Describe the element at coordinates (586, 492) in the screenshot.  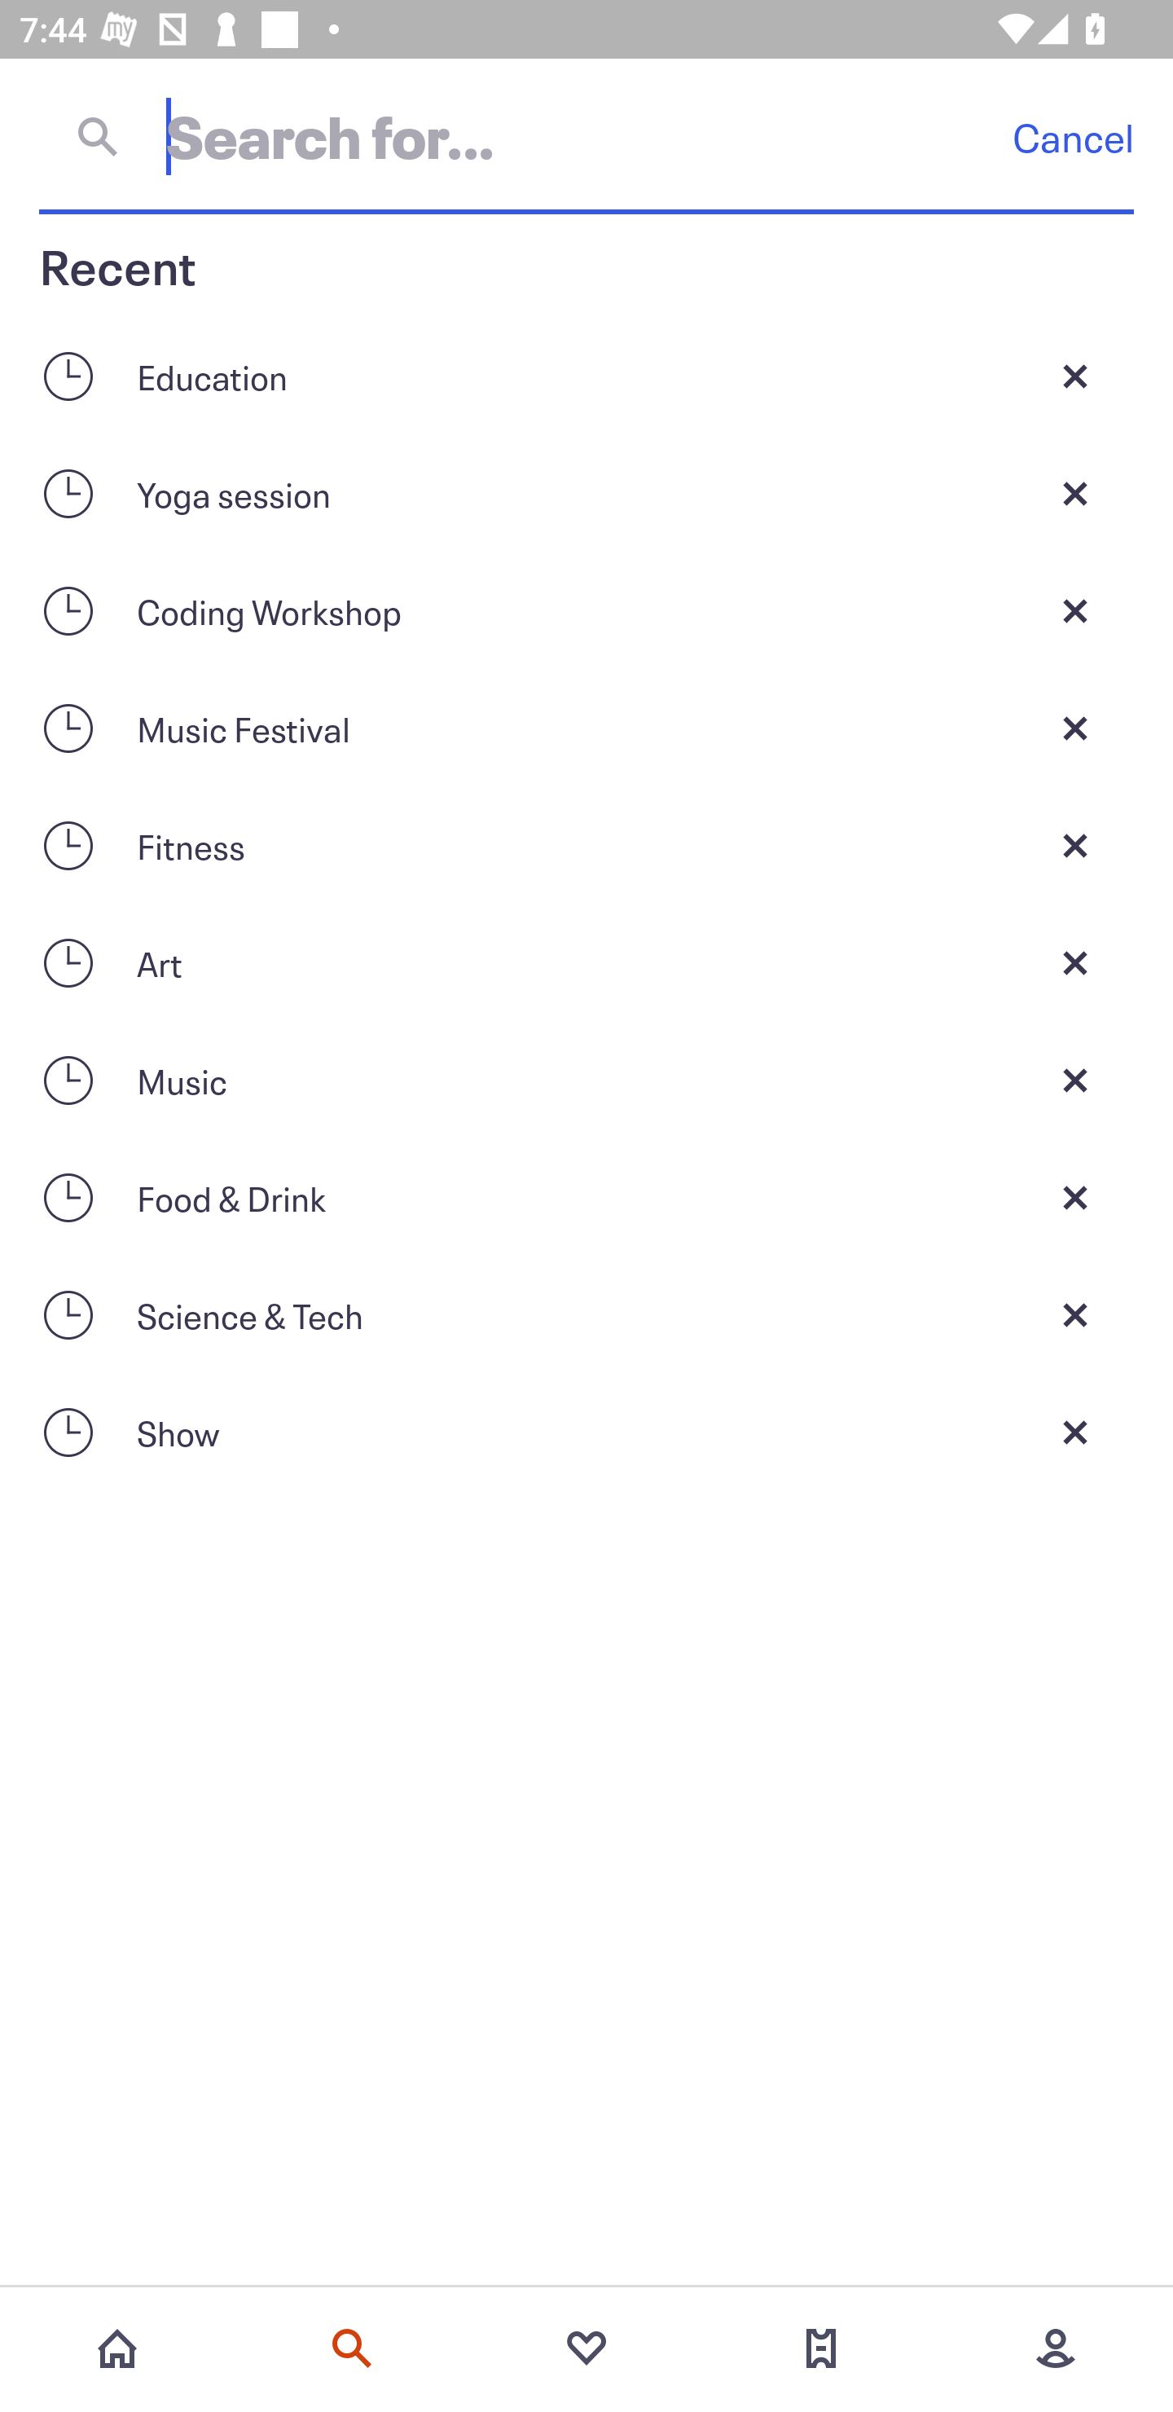
I see `Yoga session Close current screen` at that location.